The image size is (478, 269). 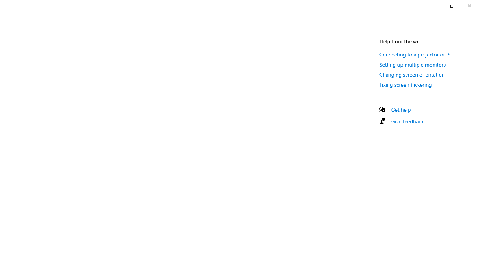 I want to click on Give feedback, so click(x=408, y=121).